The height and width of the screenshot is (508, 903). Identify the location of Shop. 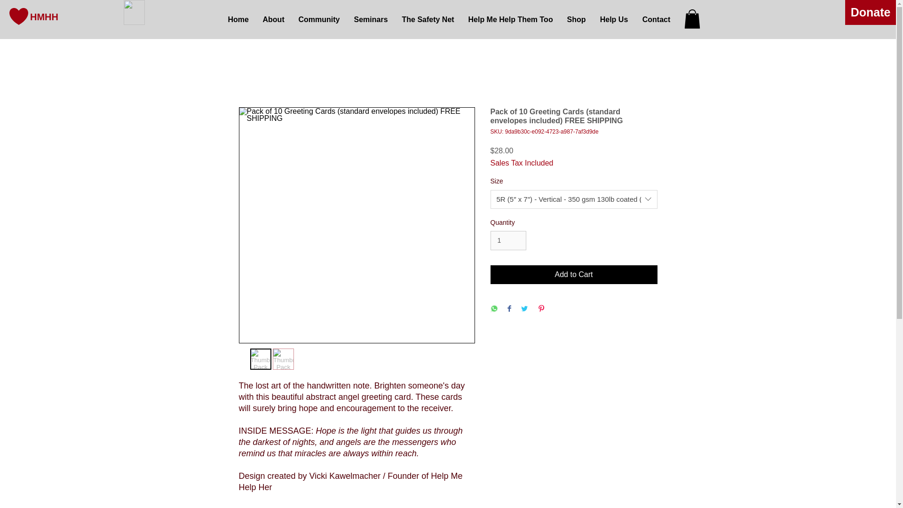
(576, 20).